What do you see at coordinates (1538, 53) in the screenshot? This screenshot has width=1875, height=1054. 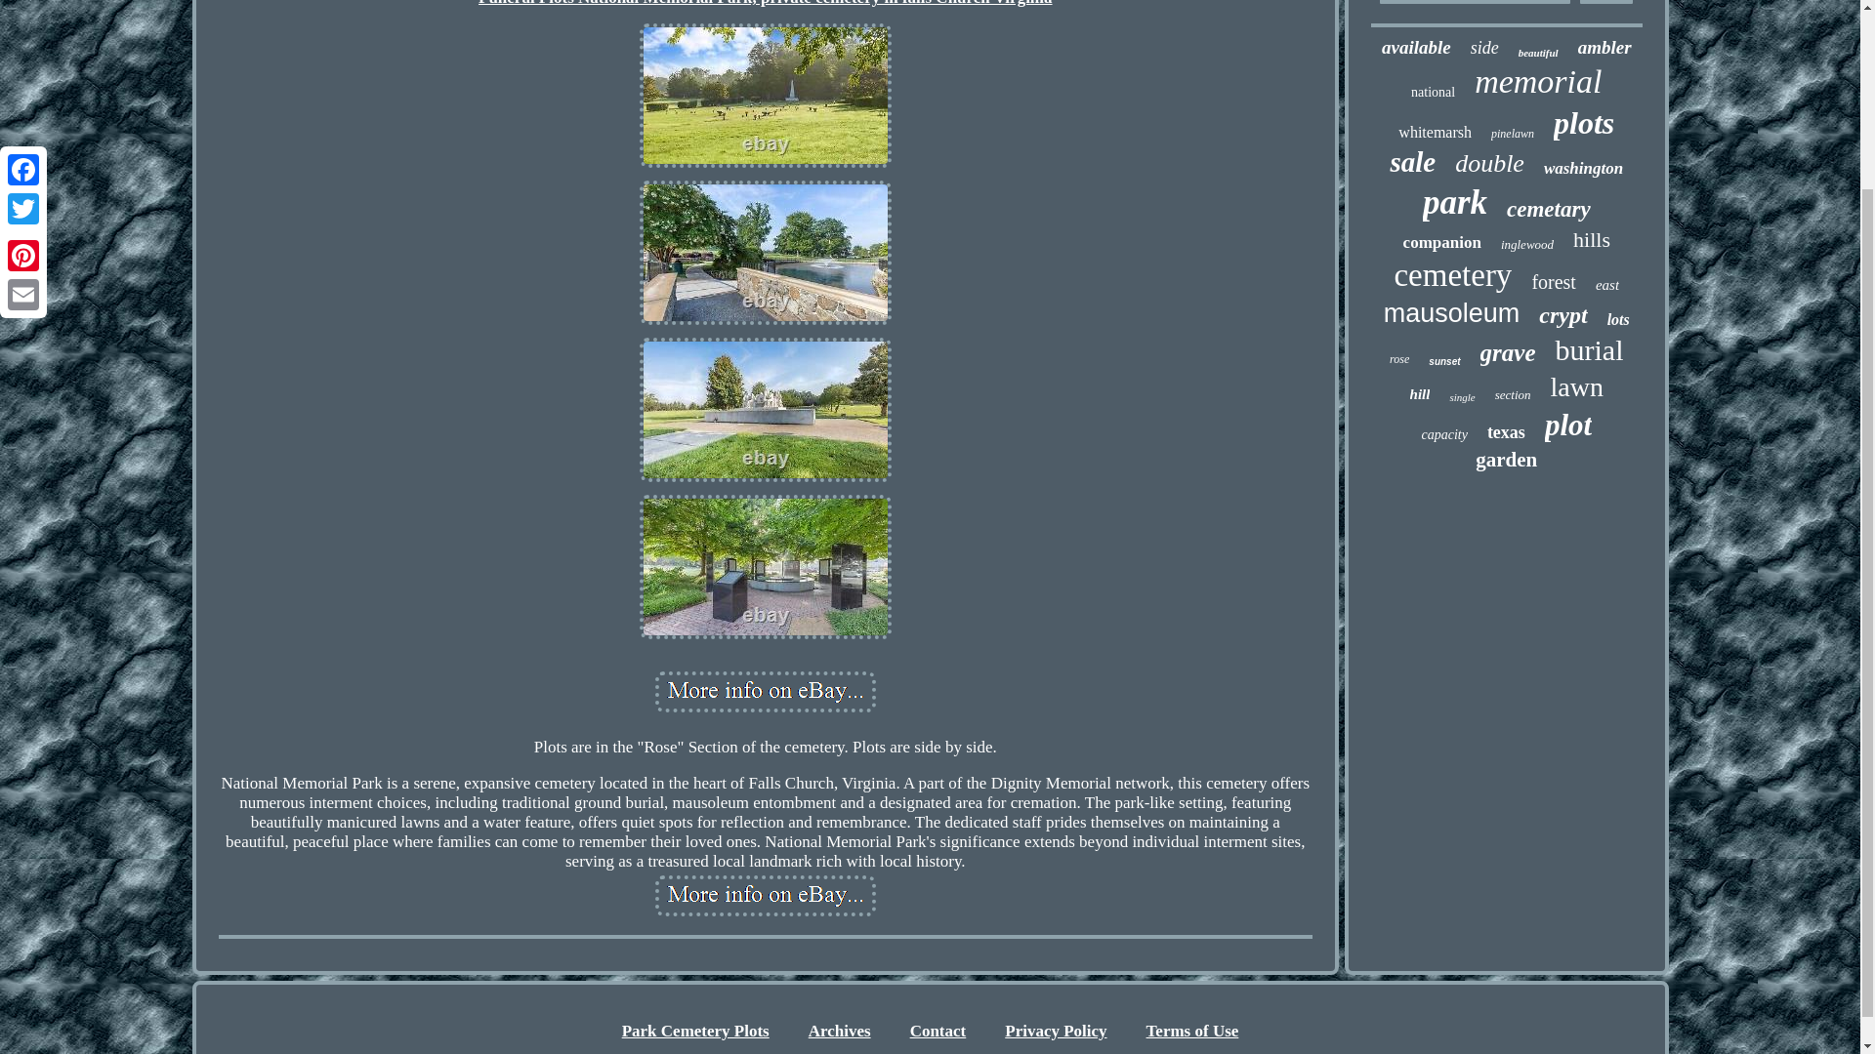 I see `beautiful` at bounding box center [1538, 53].